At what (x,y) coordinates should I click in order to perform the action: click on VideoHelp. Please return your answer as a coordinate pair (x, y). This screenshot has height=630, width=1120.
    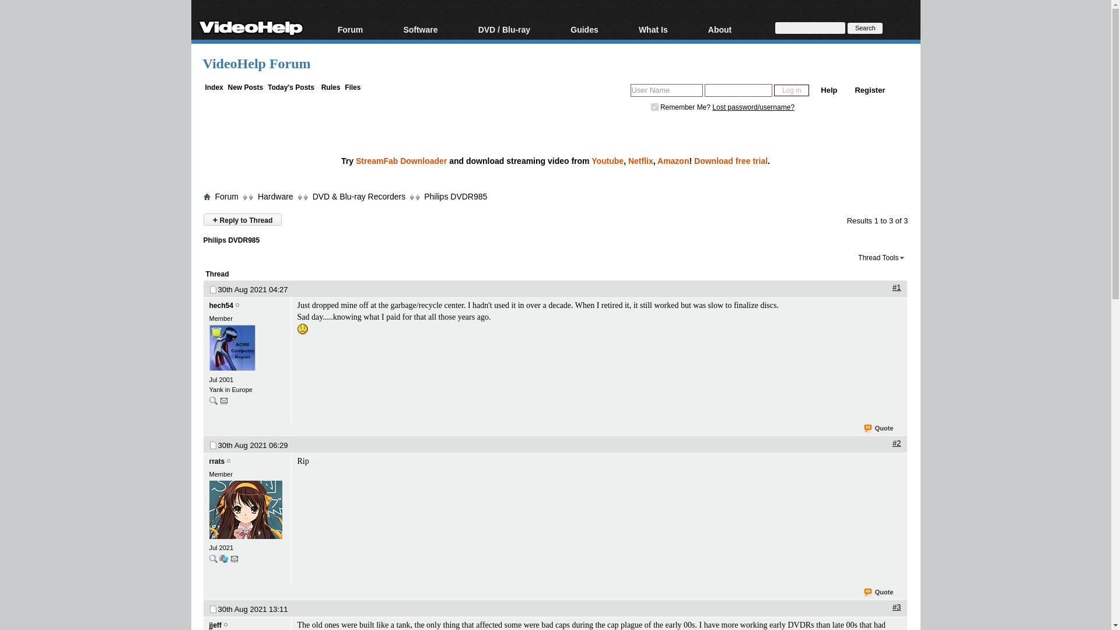
    Looking at the image, I should click on (251, 26).